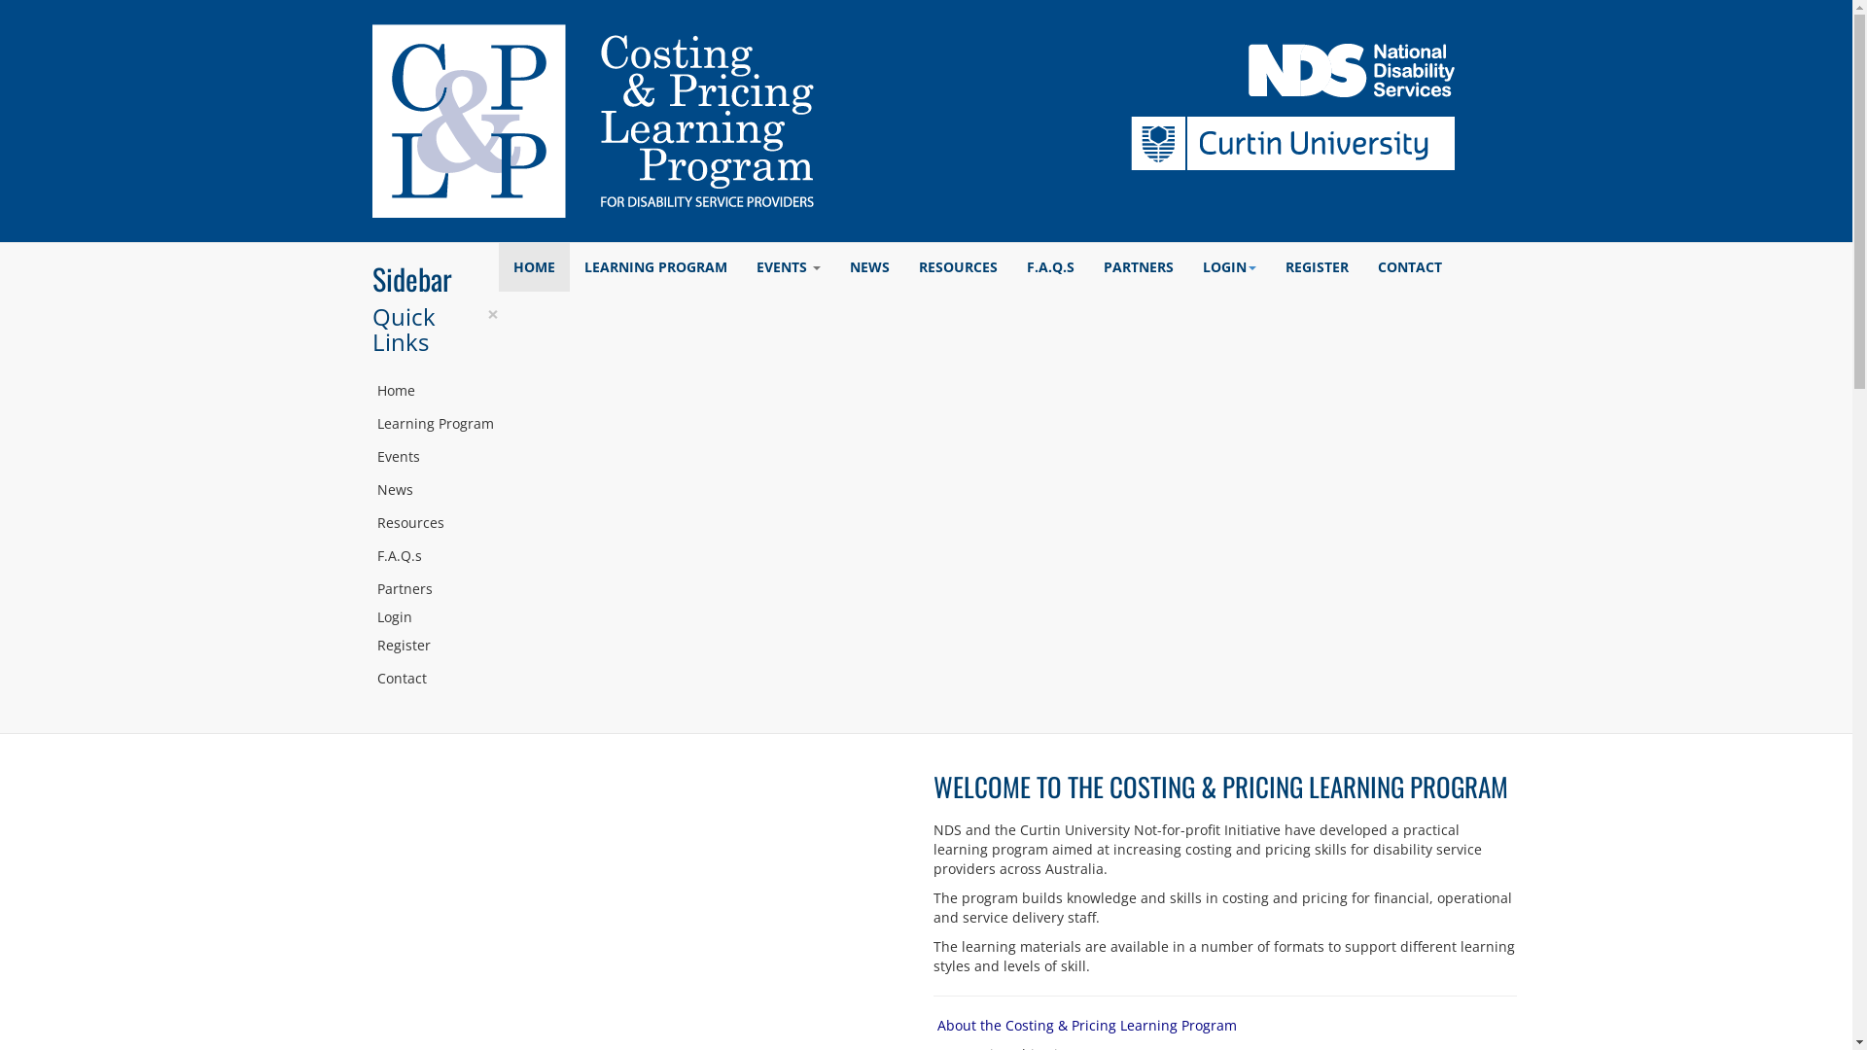  Describe the element at coordinates (435, 391) in the screenshot. I see `Home` at that location.